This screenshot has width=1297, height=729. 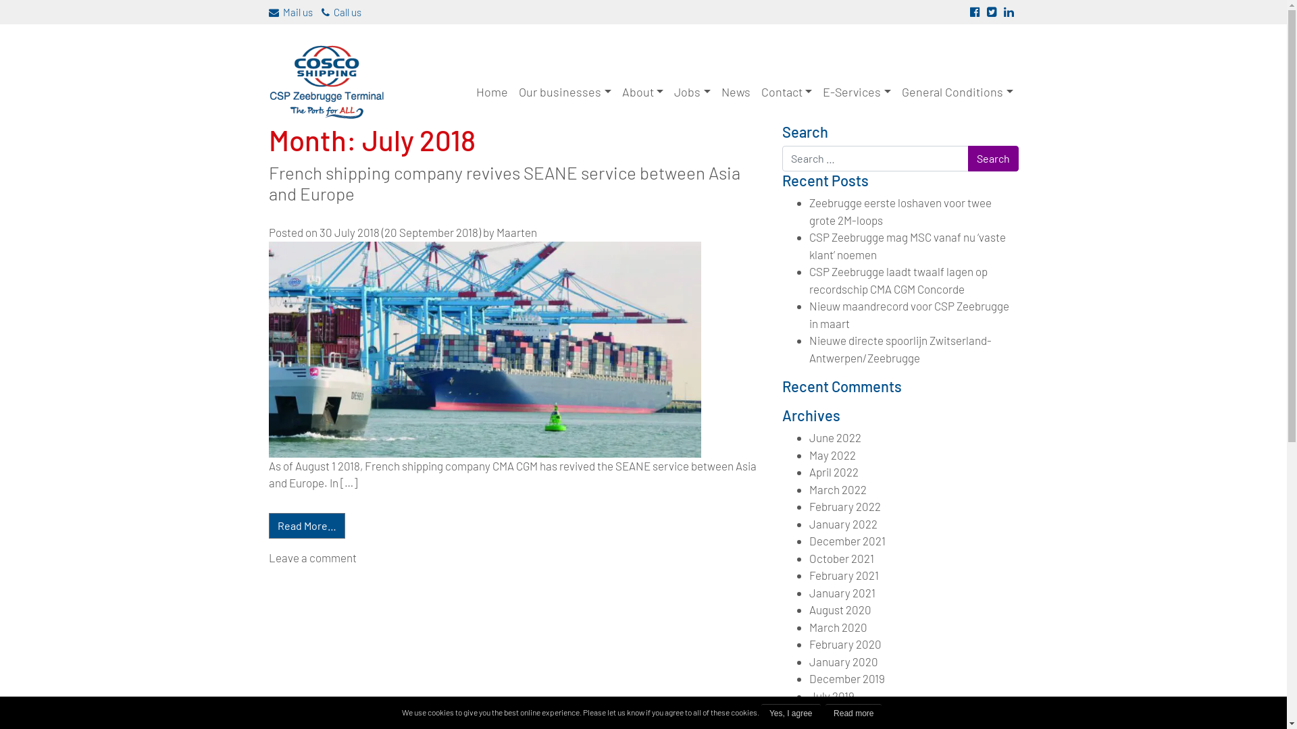 What do you see at coordinates (787, 92) in the screenshot?
I see `Contact` at bounding box center [787, 92].